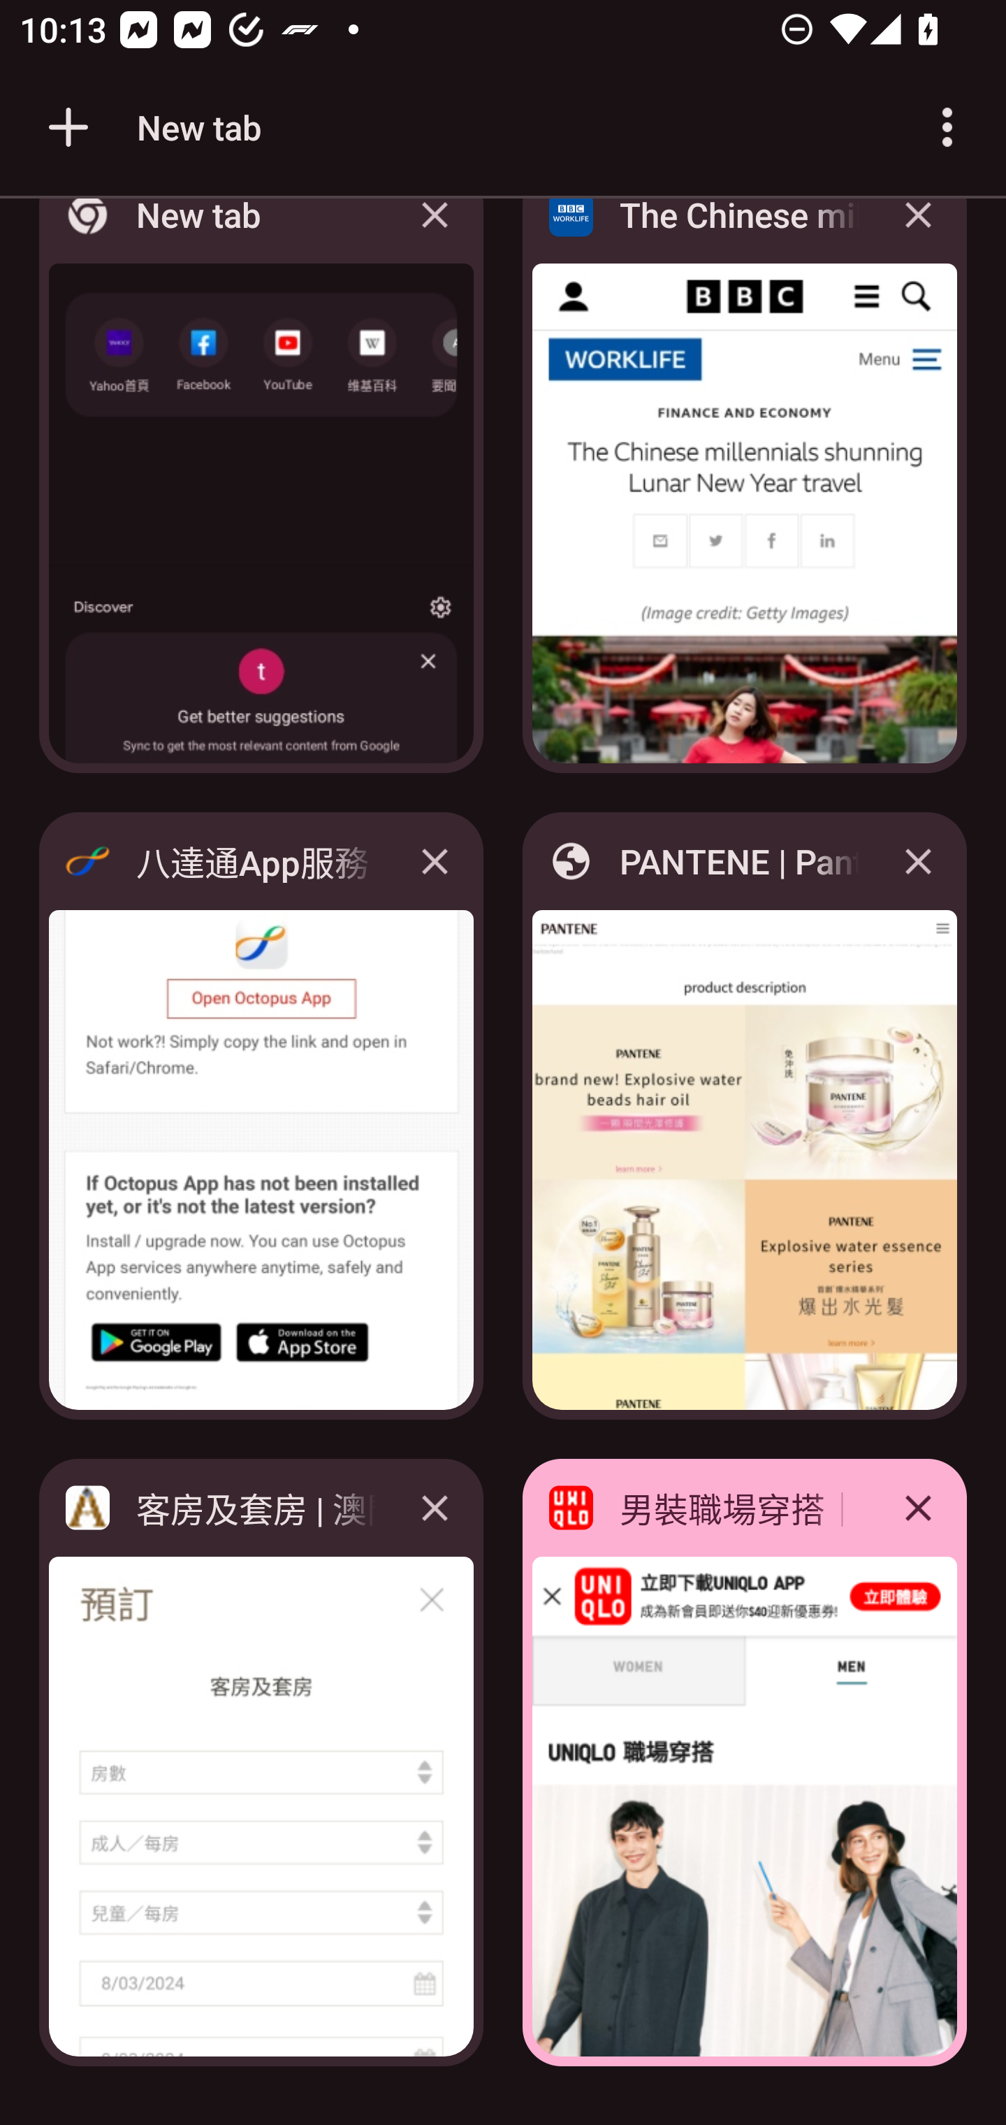 This screenshot has width=1006, height=2125. I want to click on Close 客房及套房 | 澳門新濠鋒 tab, so click(435, 1507).